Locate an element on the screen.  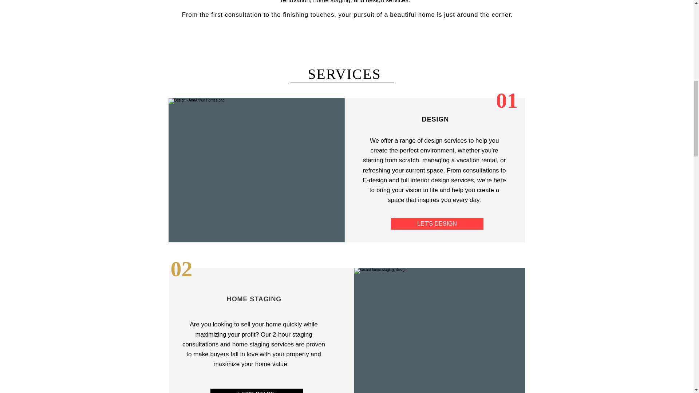
LET'S DESIGN is located at coordinates (437, 223).